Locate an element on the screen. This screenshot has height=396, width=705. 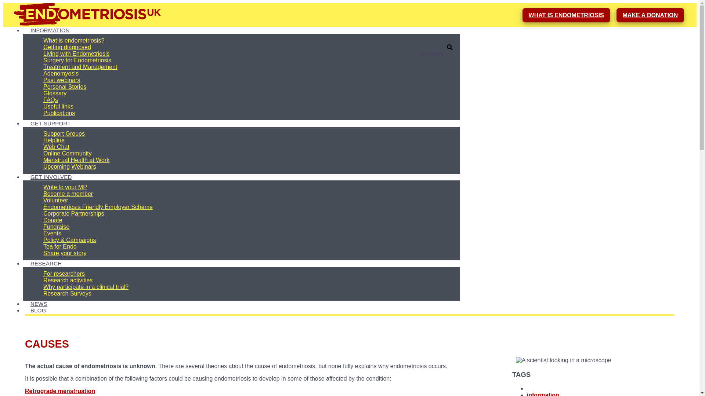
Living with Endometriosis is located at coordinates (76, 54).